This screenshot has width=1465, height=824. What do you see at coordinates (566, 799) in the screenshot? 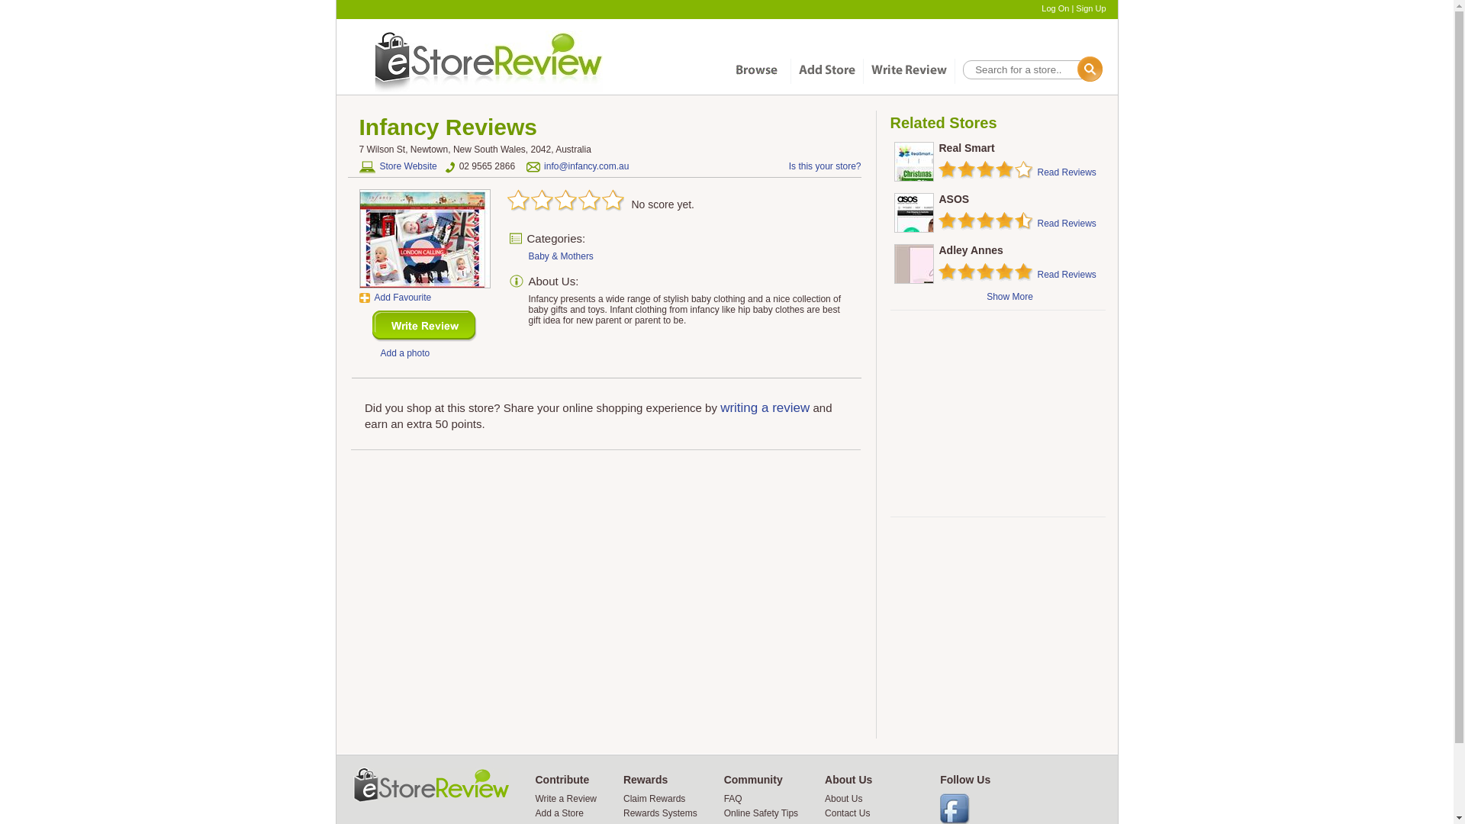
I see `Write a Review` at bounding box center [566, 799].